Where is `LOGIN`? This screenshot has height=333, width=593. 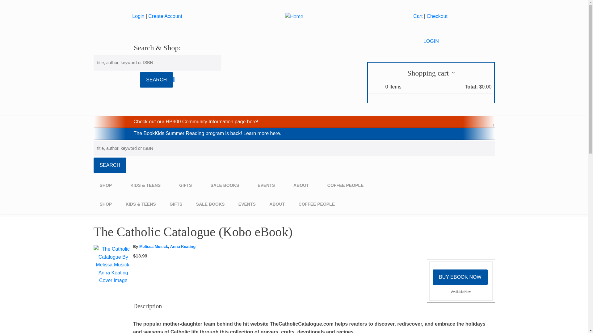 LOGIN is located at coordinates (431, 41).